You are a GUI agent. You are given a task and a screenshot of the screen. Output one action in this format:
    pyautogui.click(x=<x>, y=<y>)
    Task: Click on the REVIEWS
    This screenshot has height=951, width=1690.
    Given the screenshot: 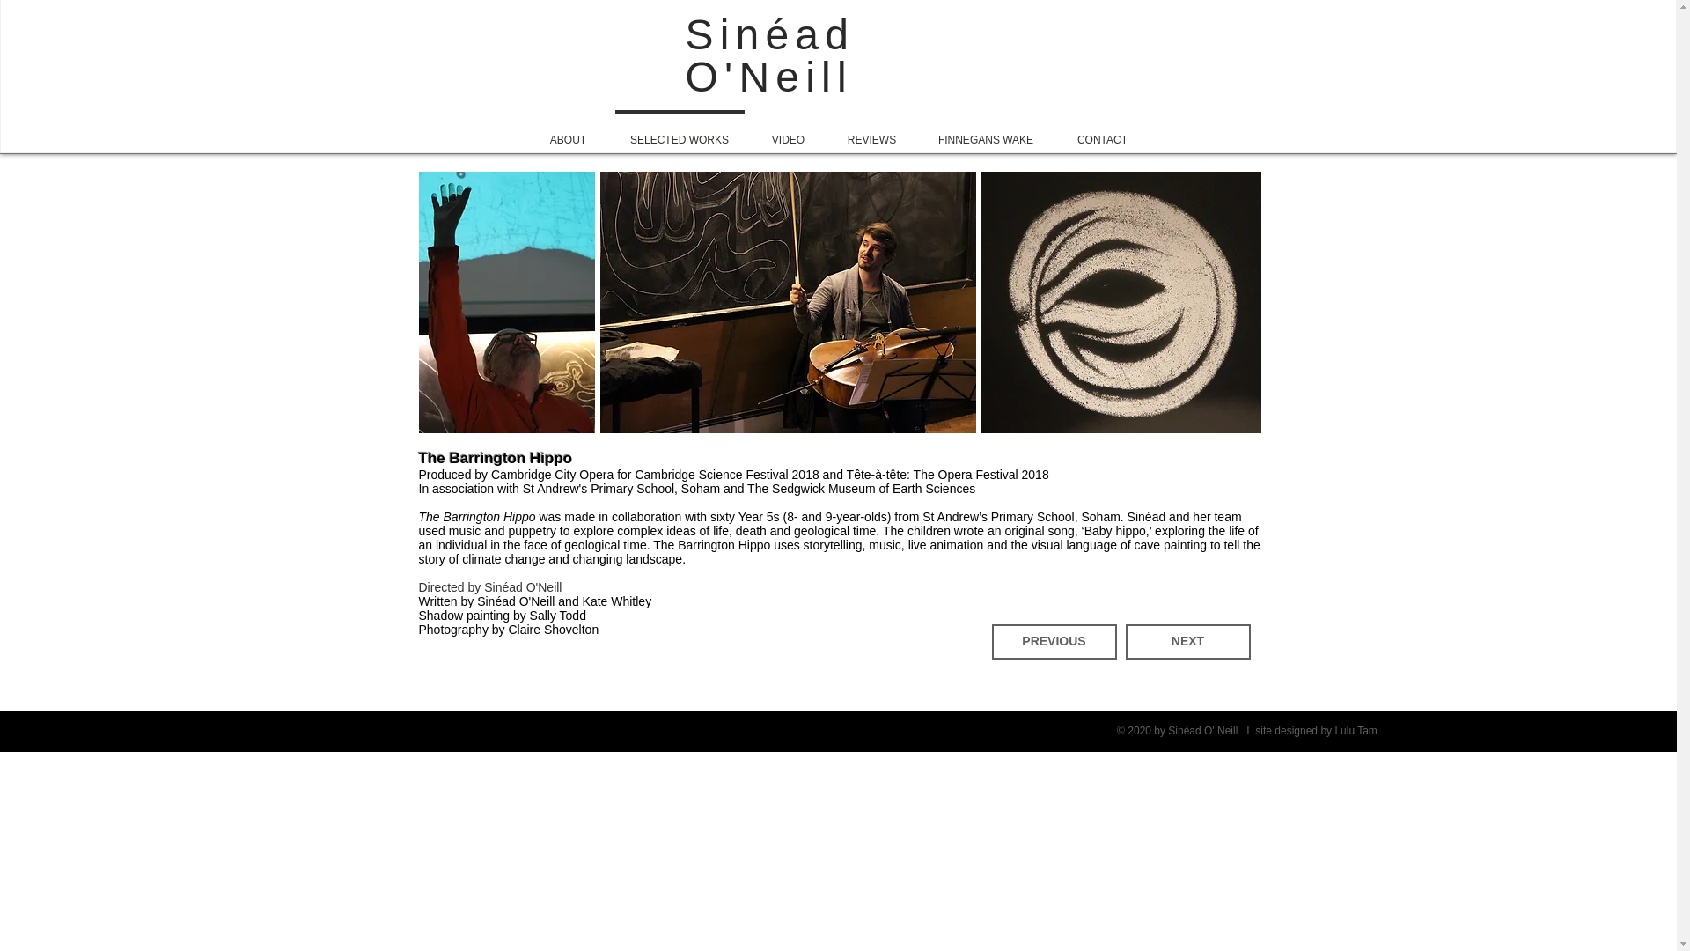 What is the action you would take?
    pyautogui.click(x=872, y=132)
    